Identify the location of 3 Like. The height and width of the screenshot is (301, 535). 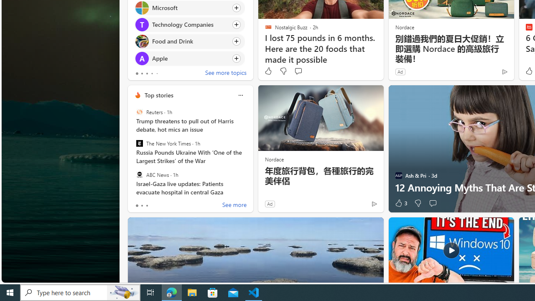
(400, 203).